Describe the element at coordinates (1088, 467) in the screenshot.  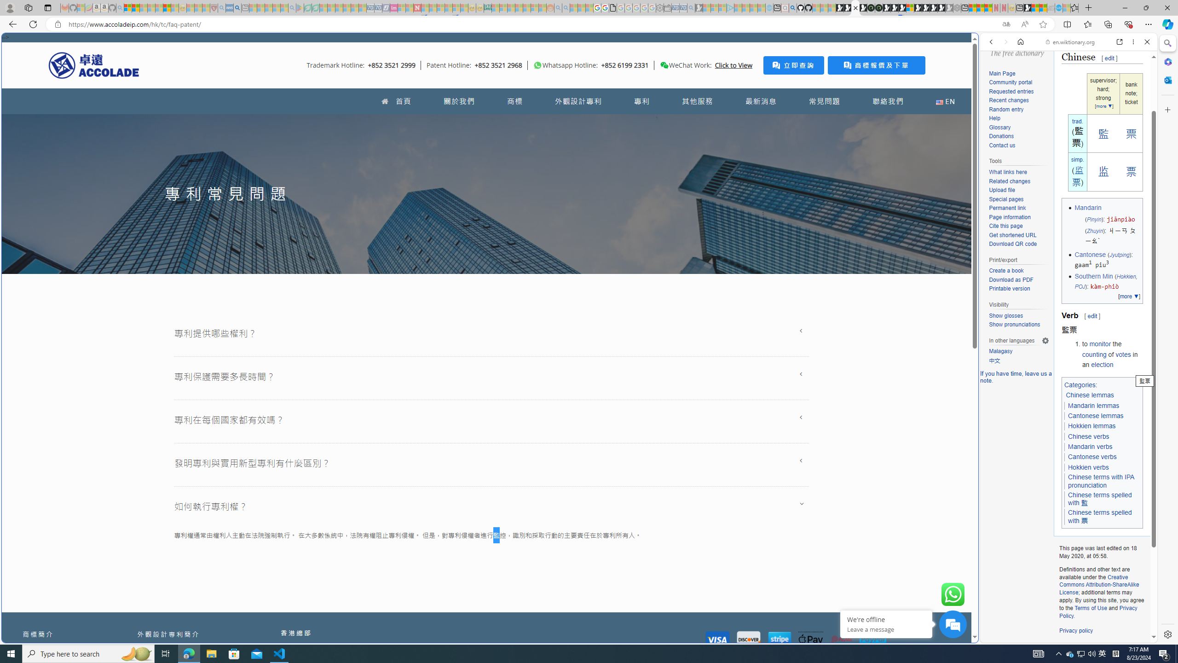
I see `Hokkien verbs` at that location.